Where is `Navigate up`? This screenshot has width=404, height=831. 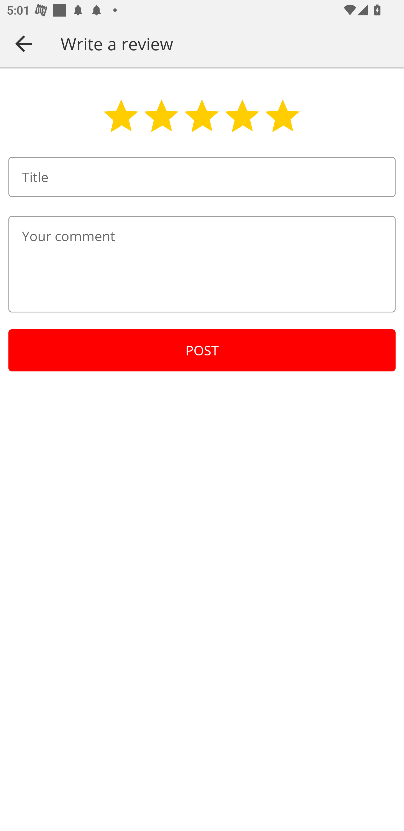 Navigate up is located at coordinates (24, 44).